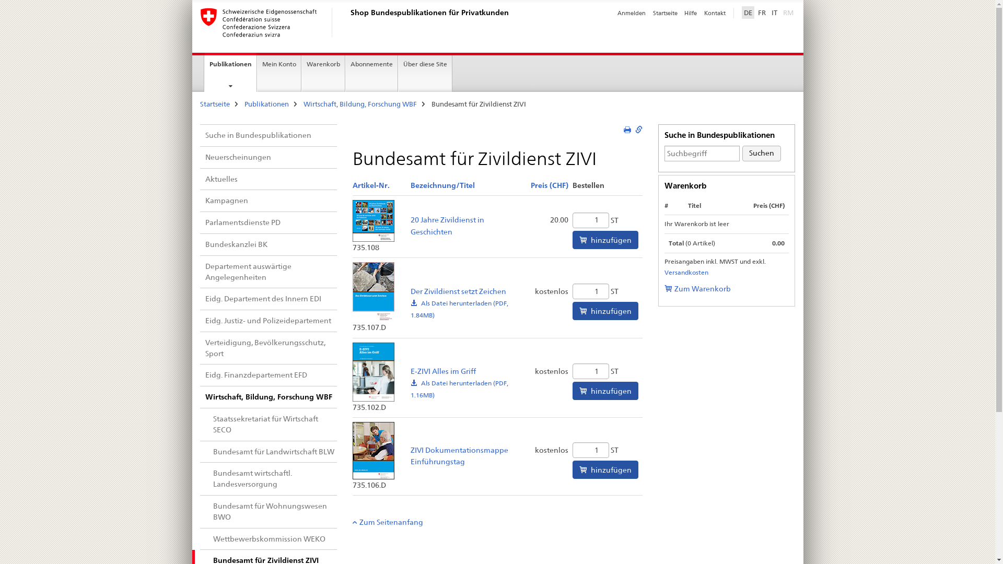  What do you see at coordinates (374, 220) in the screenshot?
I see `Produktbild: 20 Jahre Zivildienst in Geschichten` at bounding box center [374, 220].